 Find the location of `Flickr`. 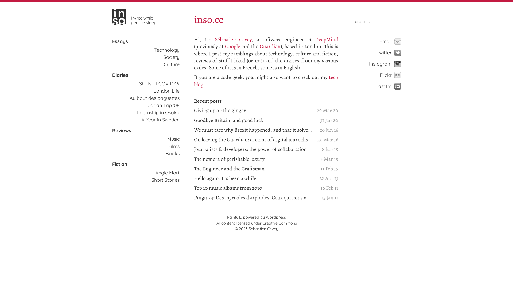

Flickr is located at coordinates (393, 75).